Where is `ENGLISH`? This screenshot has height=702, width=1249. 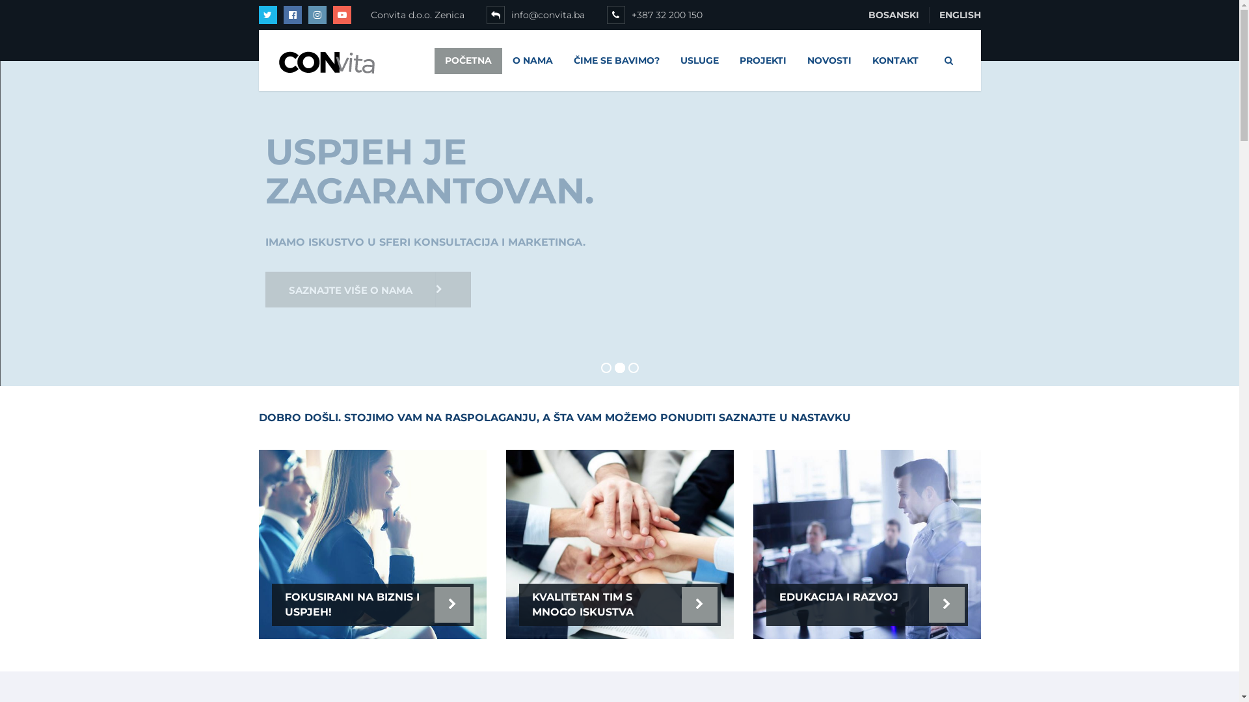
ENGLISH is located at coordinates (955, 16).